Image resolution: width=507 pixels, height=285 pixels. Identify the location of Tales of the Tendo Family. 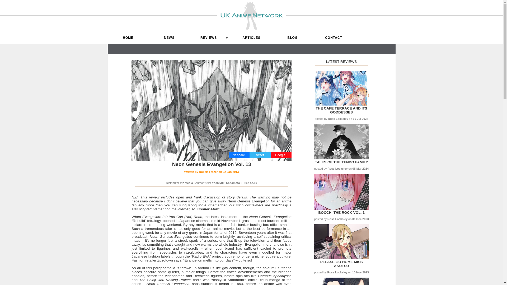
(341, 162).